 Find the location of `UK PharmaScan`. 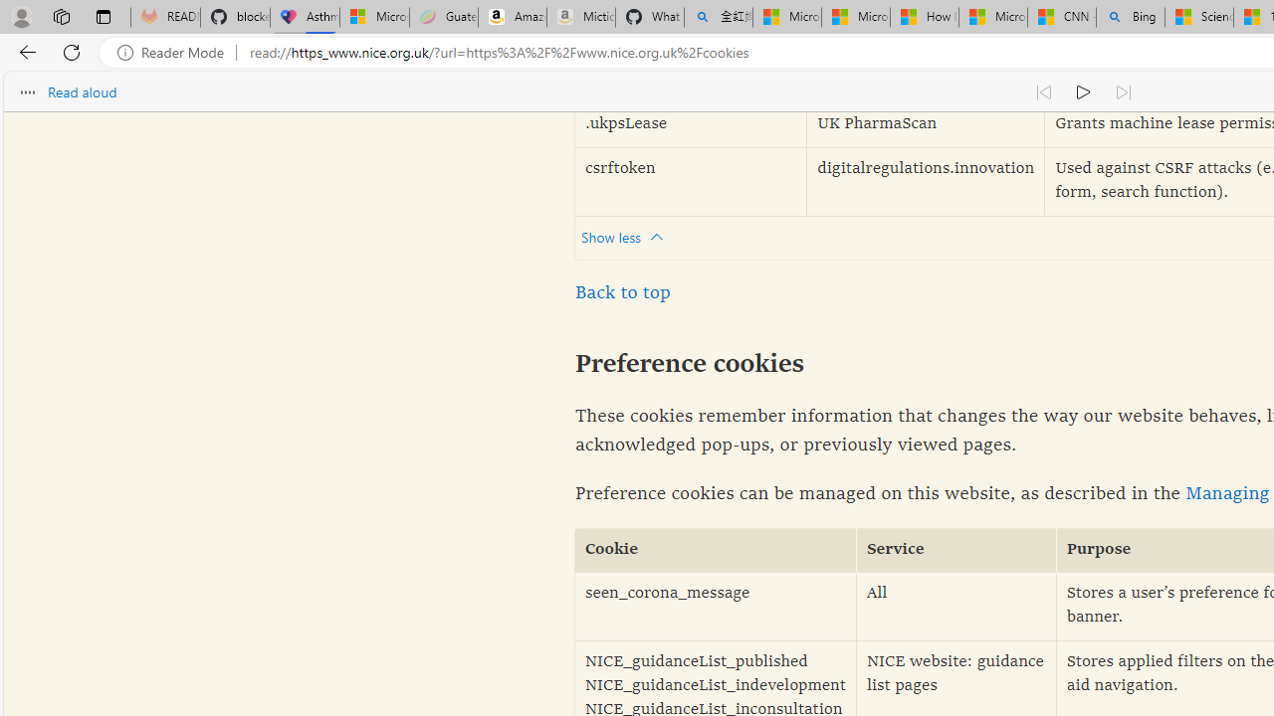

UK PharmaScan is located at coordinates (926, 125).